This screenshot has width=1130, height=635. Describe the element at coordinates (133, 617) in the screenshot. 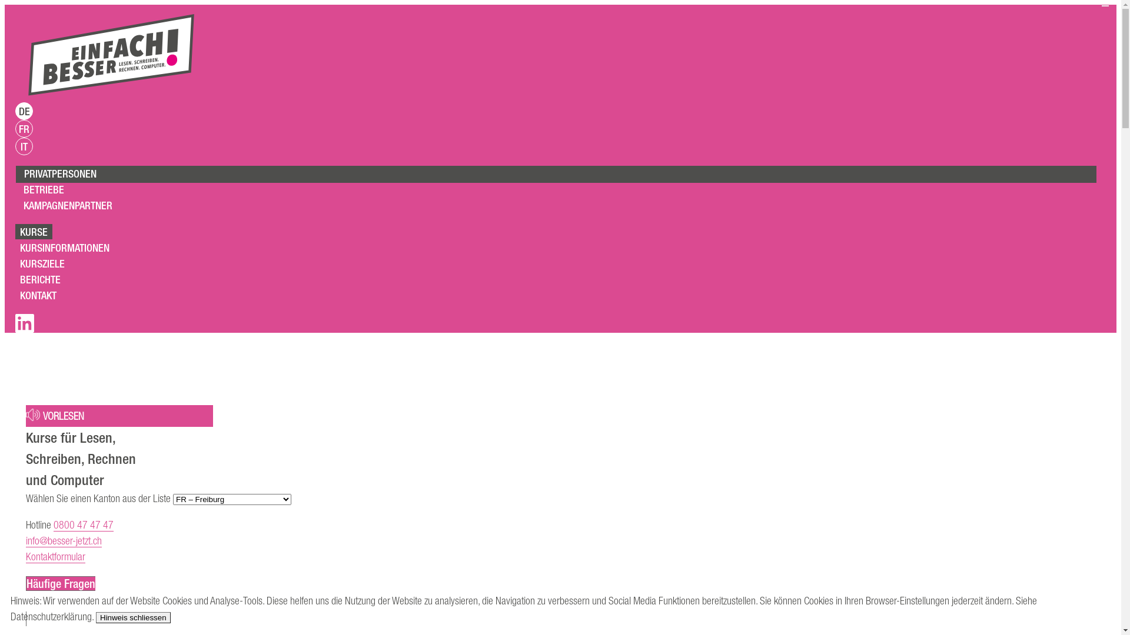

I see `Hinweis schliessen` at that location.